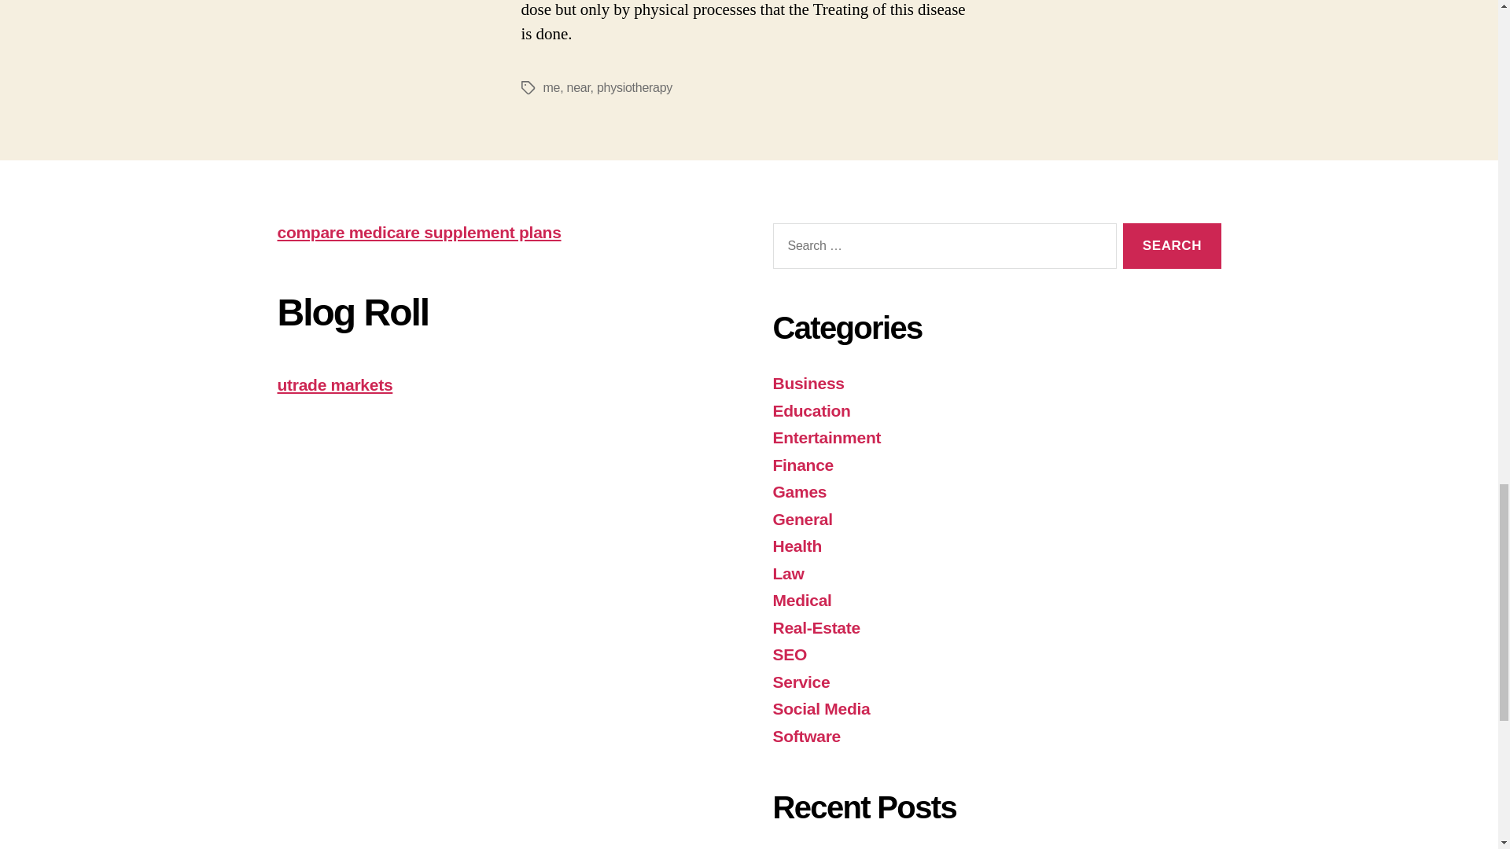  Describe the element at coordinates (789, 654) in the screenshot. I see `SEO` at that location.